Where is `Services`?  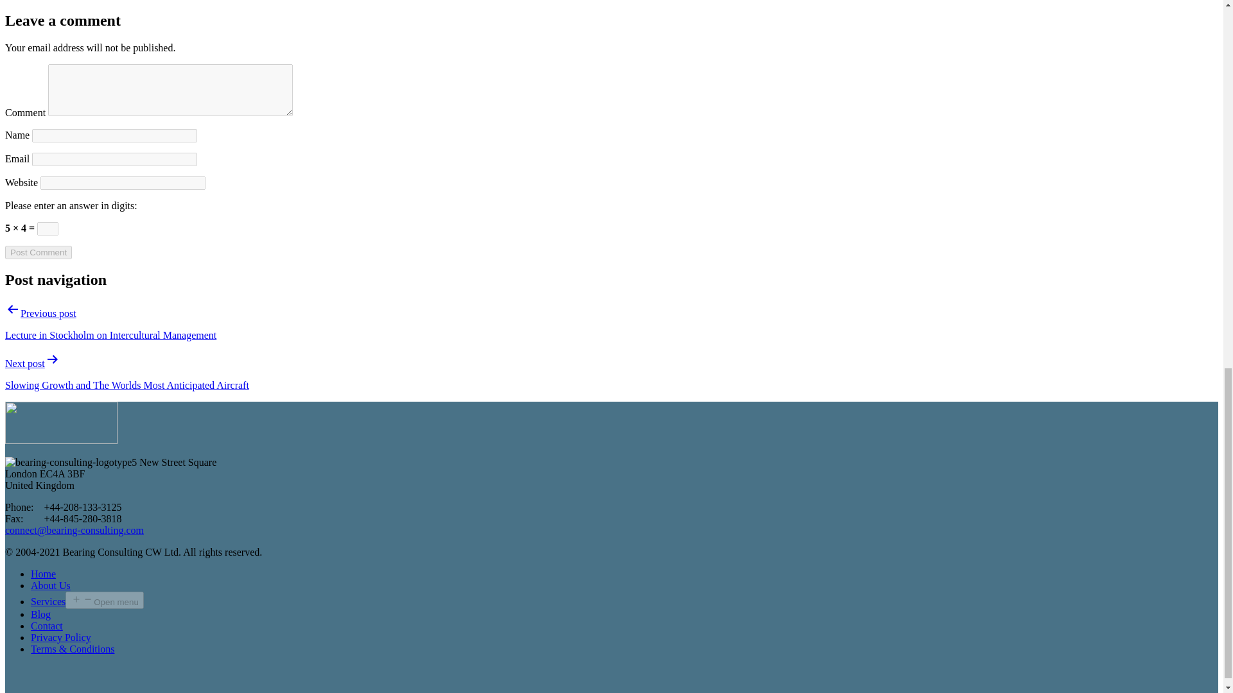
Services is located at coordinates (48, 601).